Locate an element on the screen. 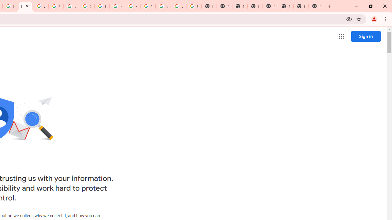 Image resolution: width=392 pixels, height=220 pixels. Sign in - Google Accounts is located at coordinates (40, 6).